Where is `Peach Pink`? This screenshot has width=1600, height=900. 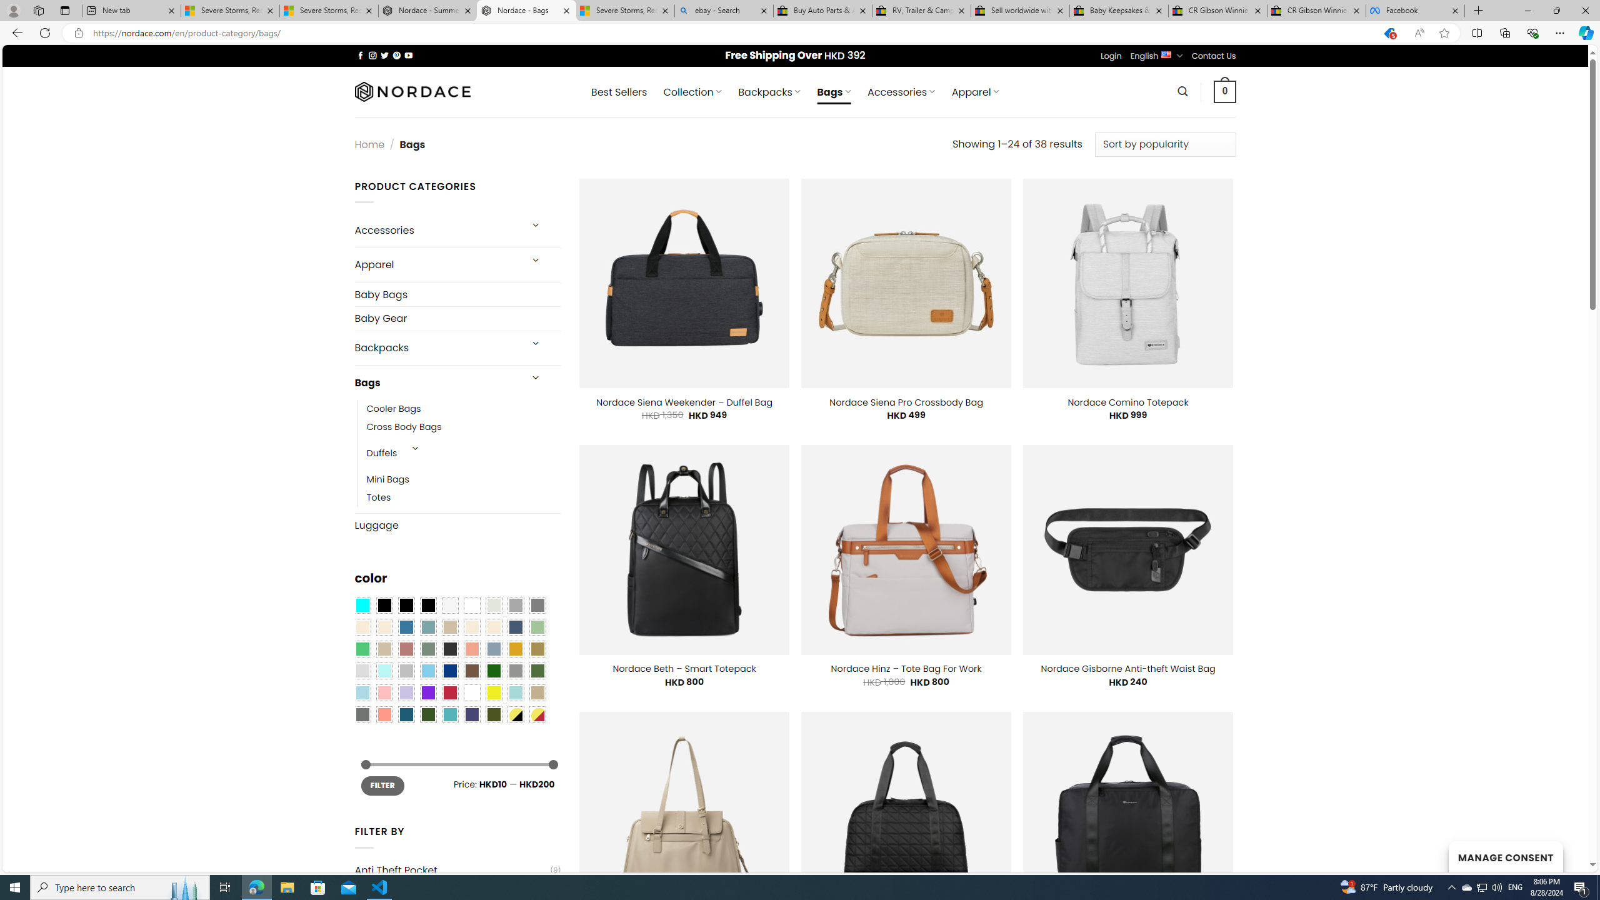 Peach Pink is located at coordinates (384, 714).